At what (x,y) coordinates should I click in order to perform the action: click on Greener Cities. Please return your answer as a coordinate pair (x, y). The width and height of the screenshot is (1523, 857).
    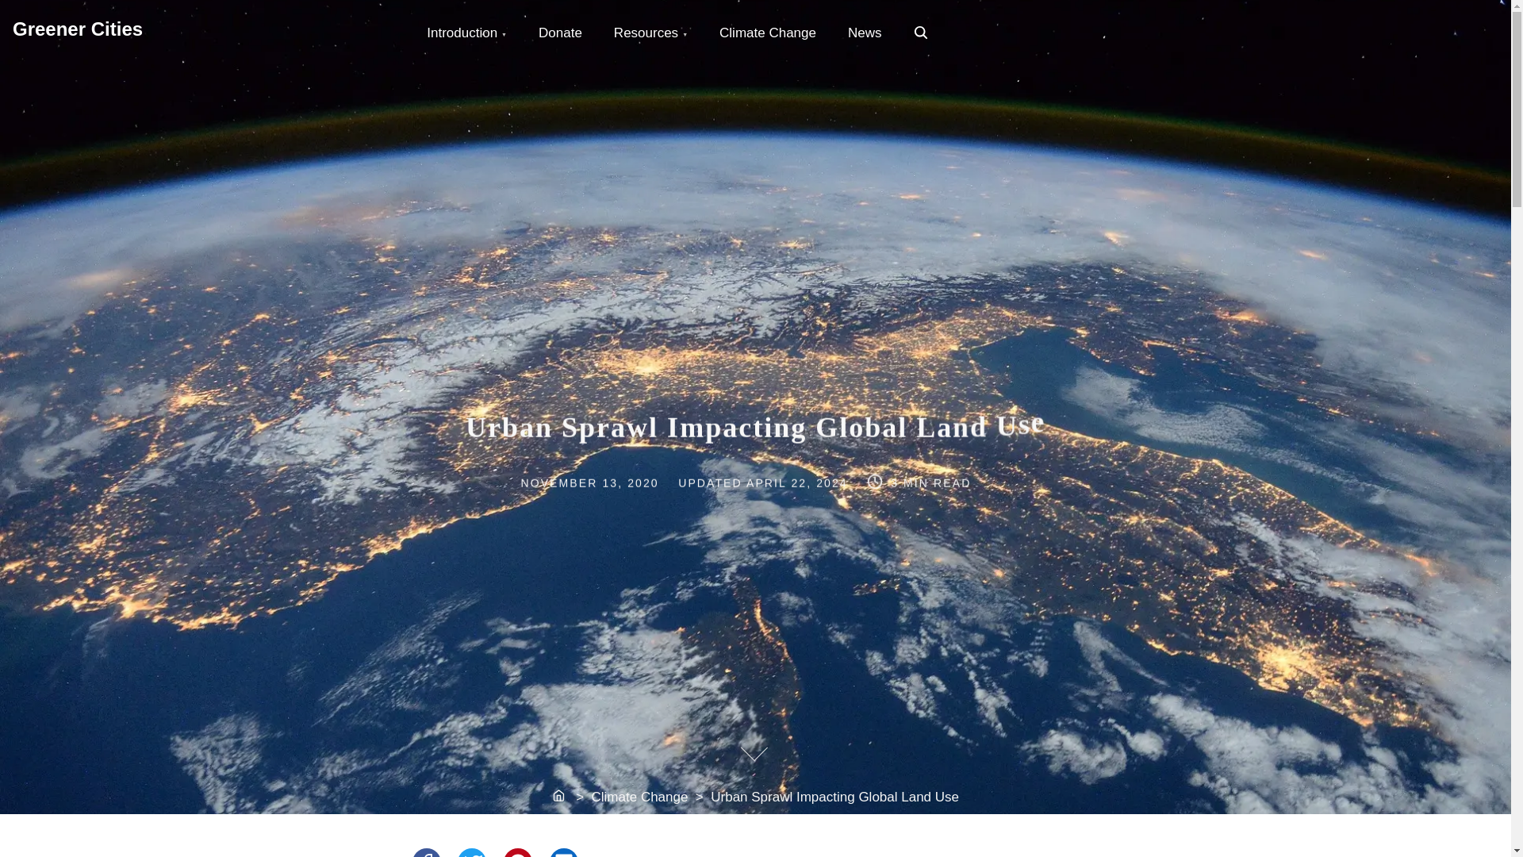
    Looking at the image, I should click on (920, 32).